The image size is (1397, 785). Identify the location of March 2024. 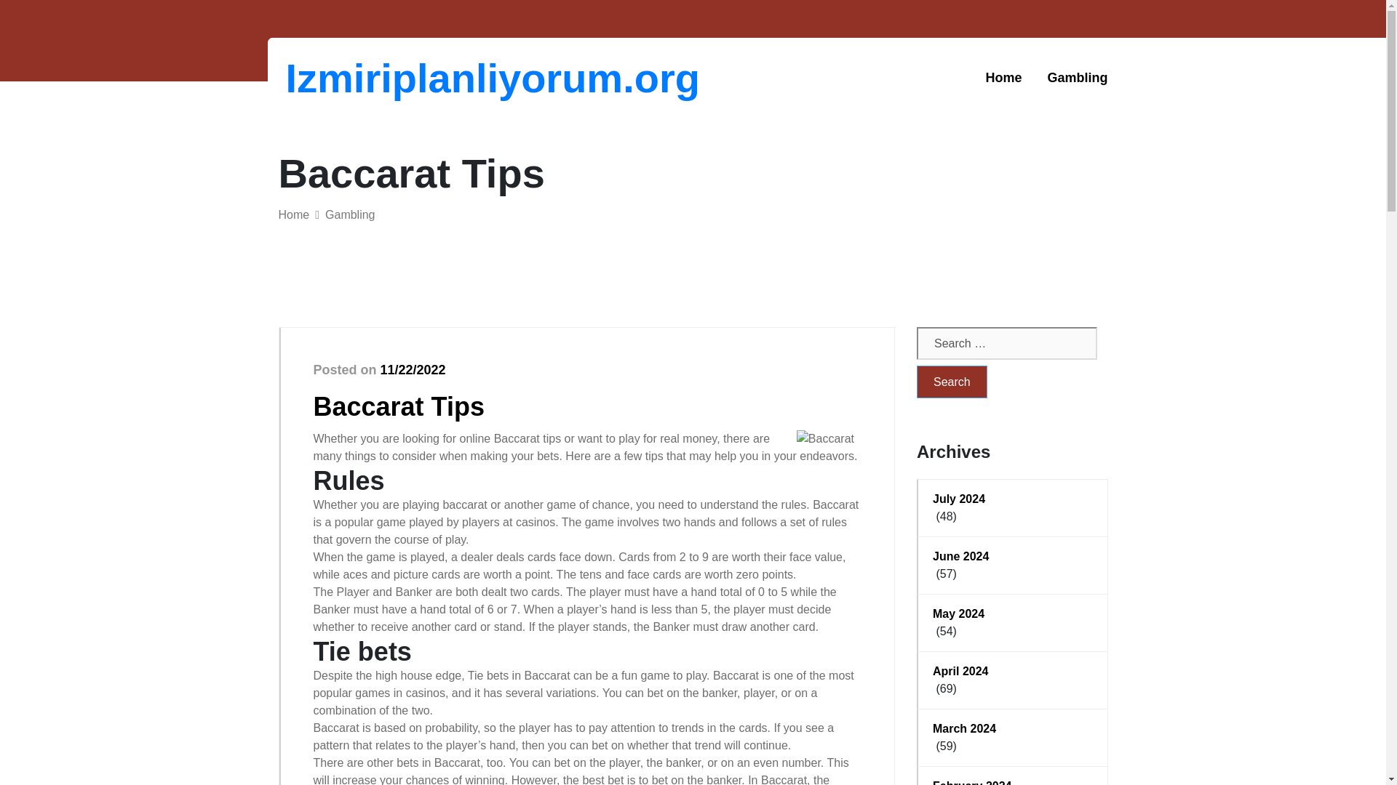
(1013, 729).